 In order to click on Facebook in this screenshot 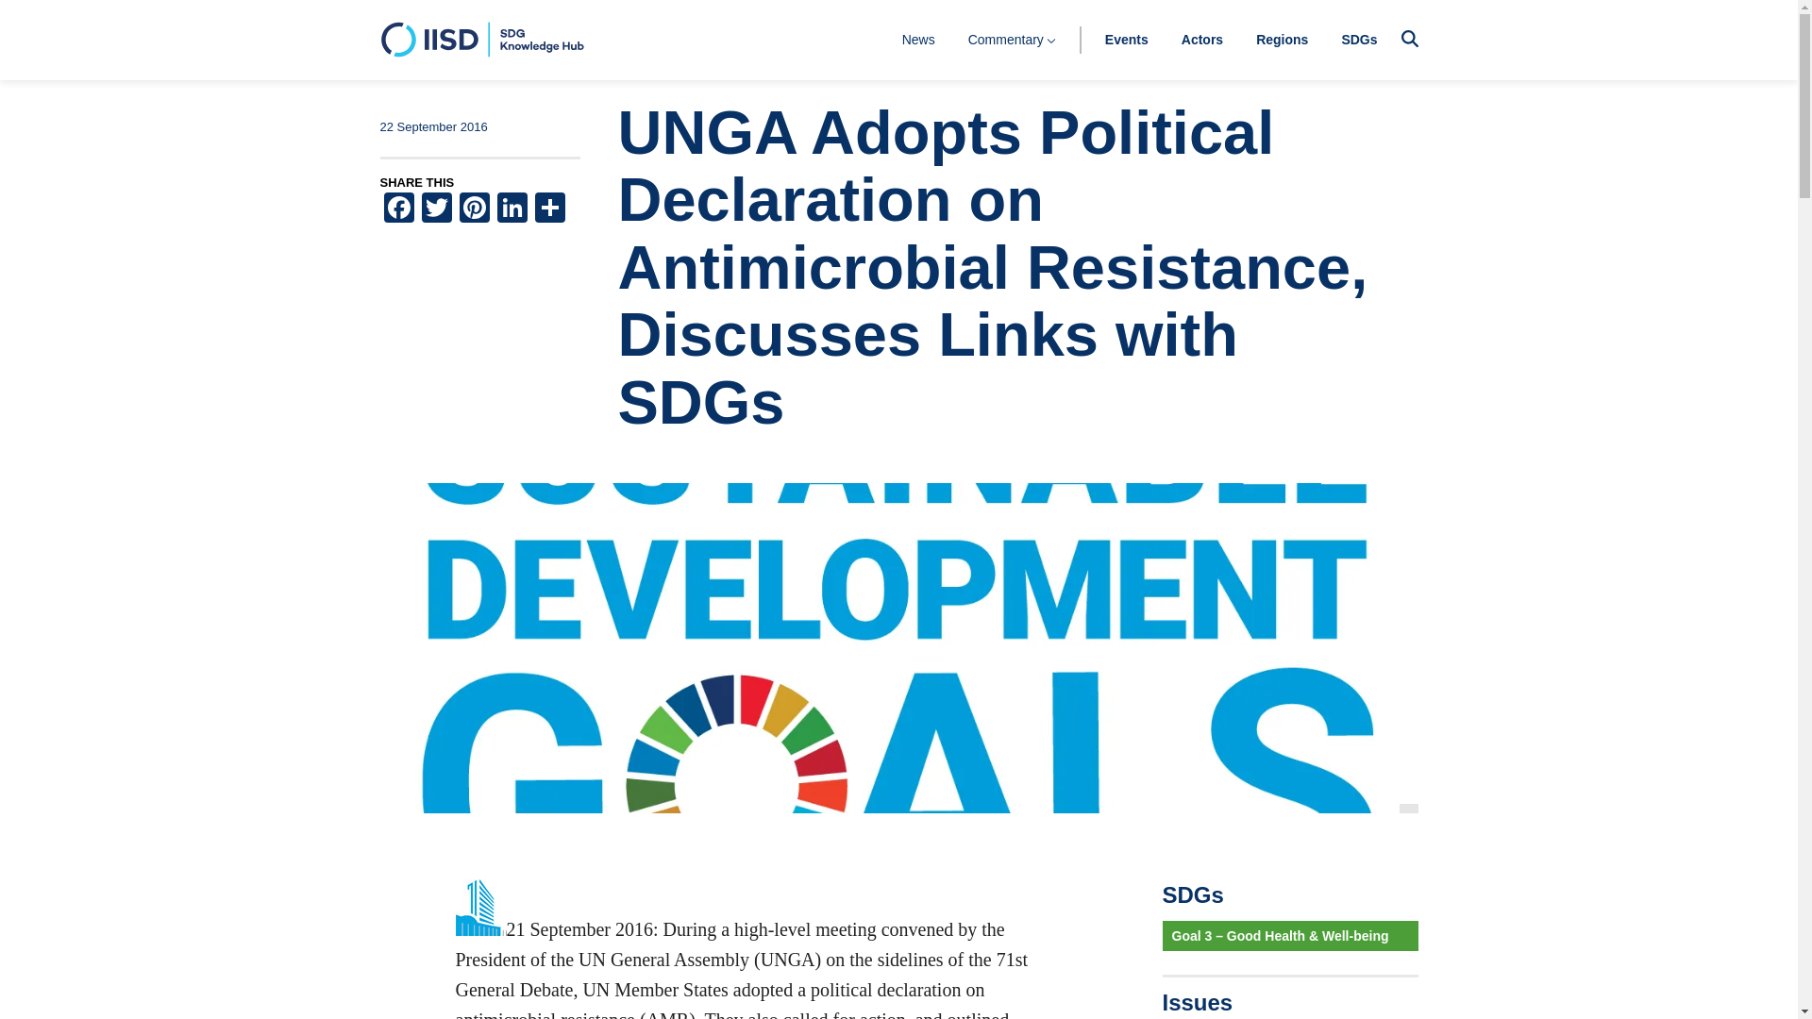, I will do `click(397, 209)`.